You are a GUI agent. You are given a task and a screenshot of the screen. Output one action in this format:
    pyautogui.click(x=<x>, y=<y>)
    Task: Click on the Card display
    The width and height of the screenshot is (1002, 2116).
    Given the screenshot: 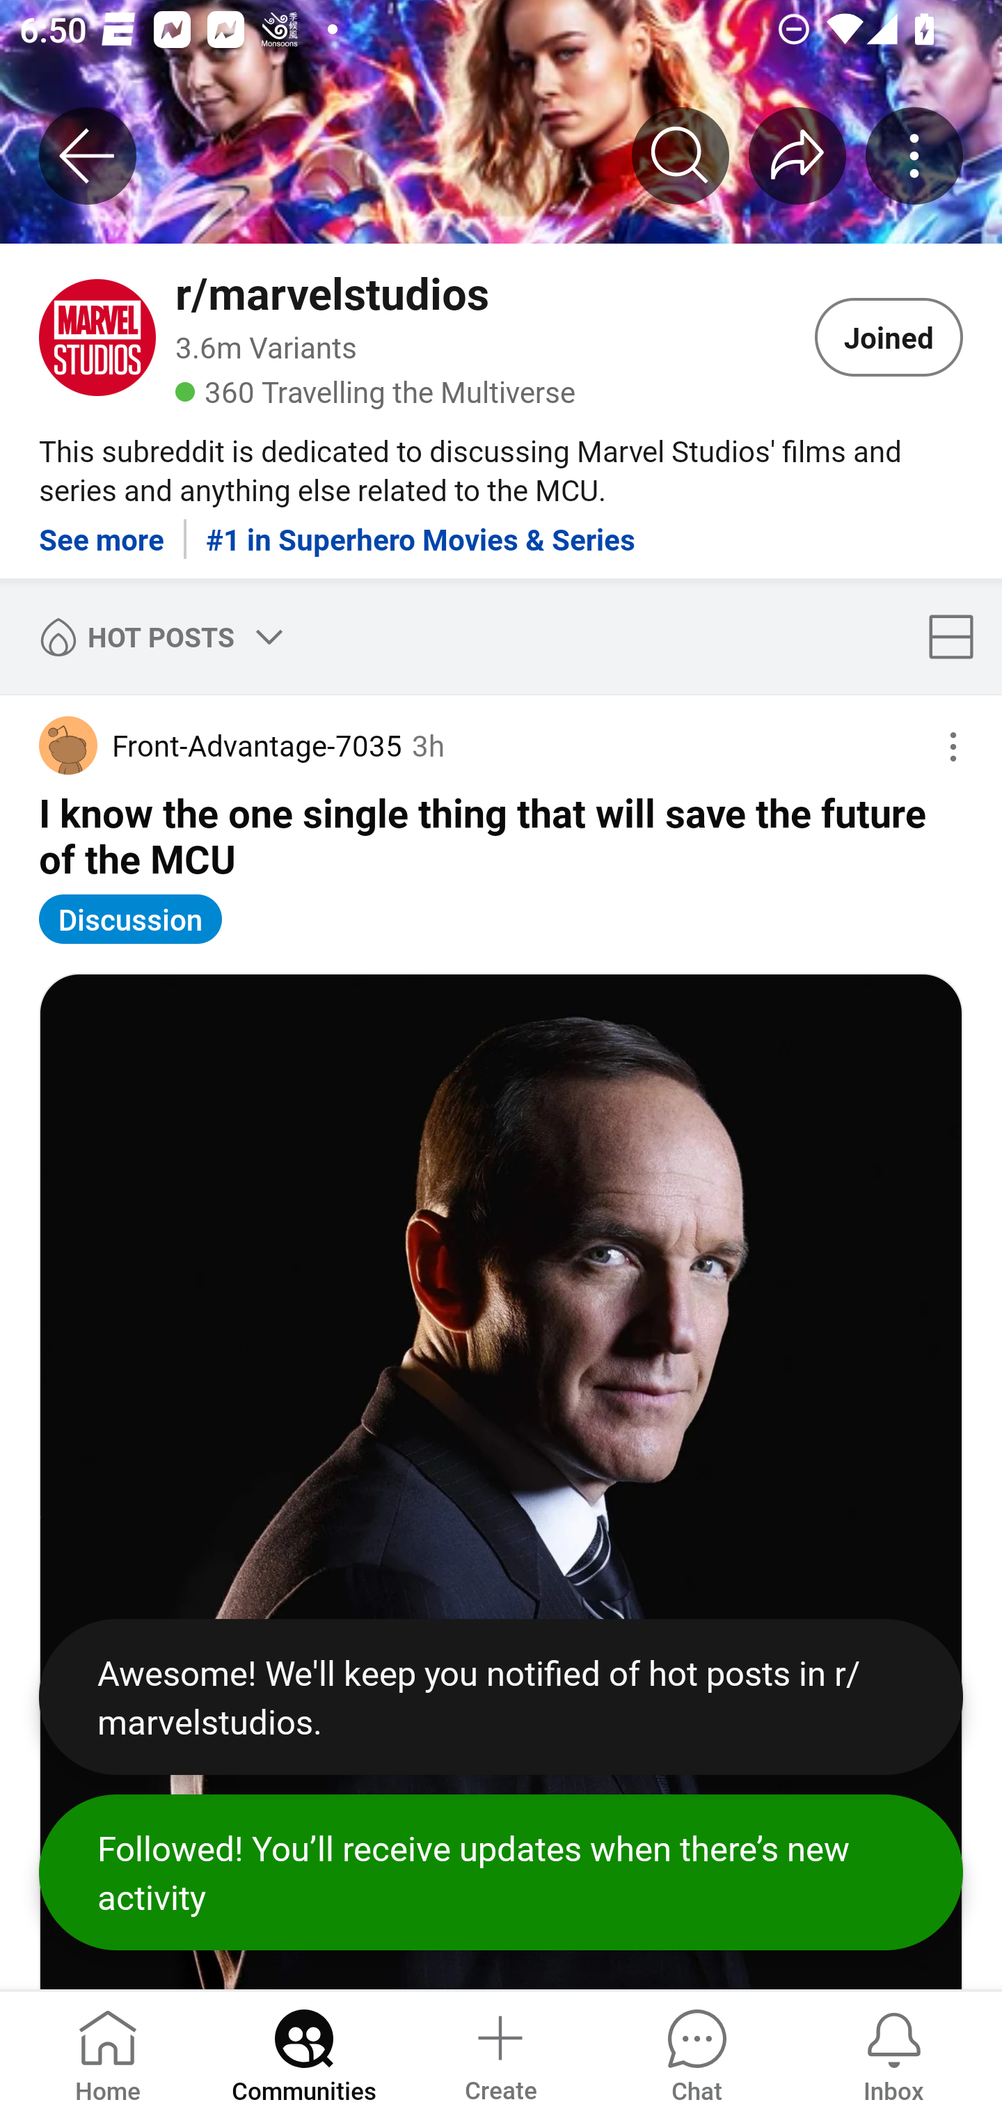 What is the action you would take?
    pyautogui.click(x=959, y=636)
    